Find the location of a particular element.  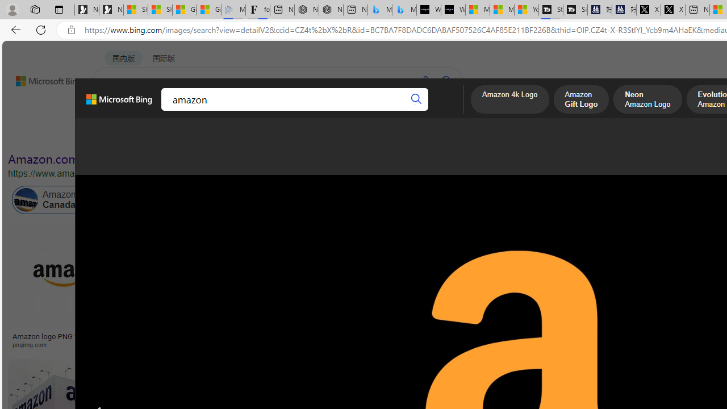

mytotalretail.com is located at coordinates (207, 344).